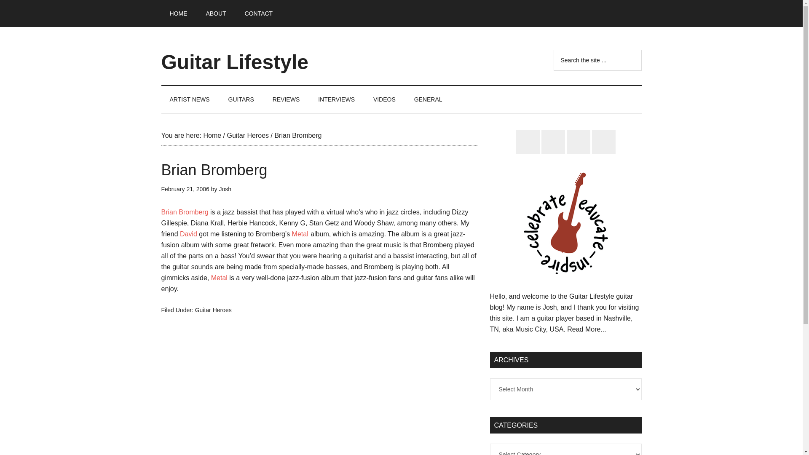 The image size is (809, 455). I want to click on Guitar Heroes, so click(213, 310).